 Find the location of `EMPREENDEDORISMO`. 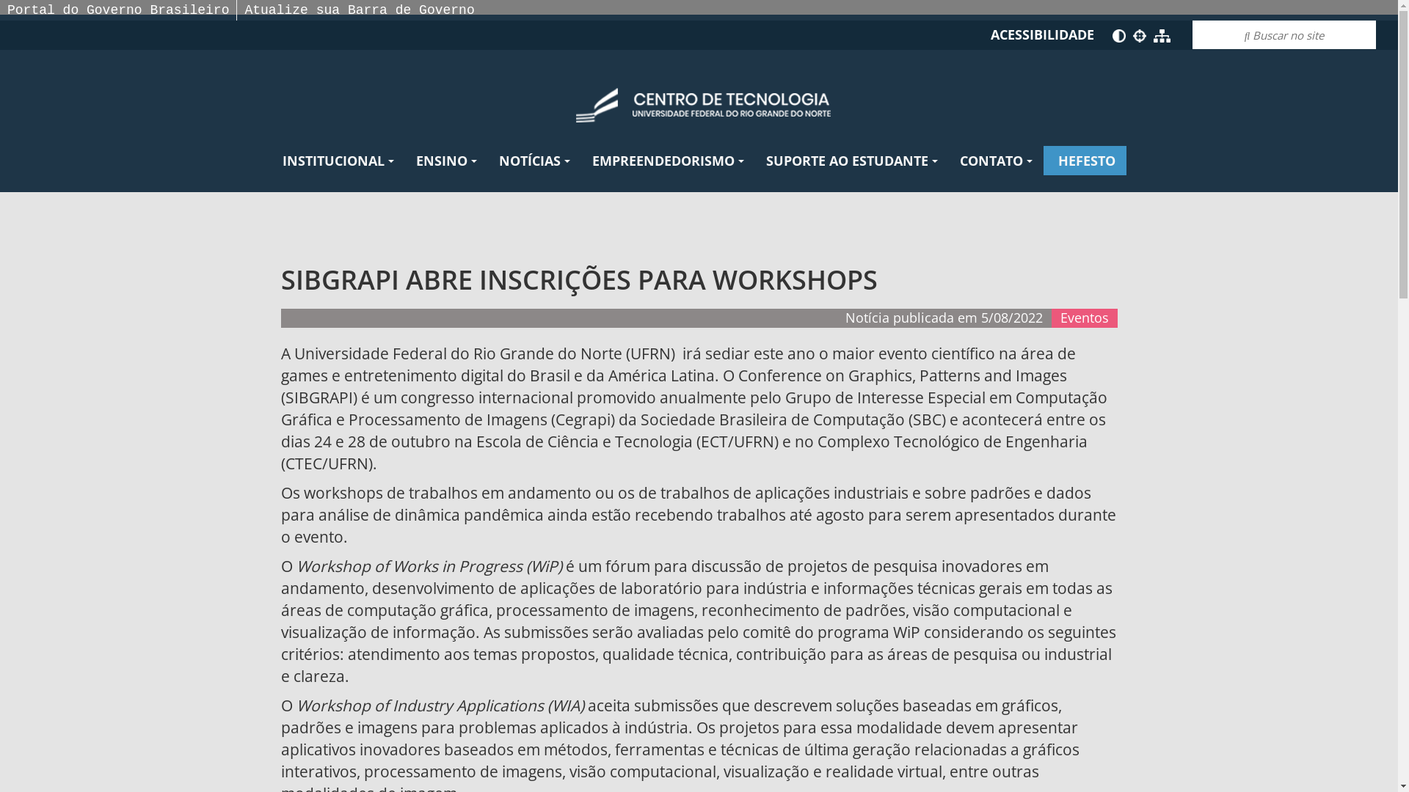

EMPREENDEDORISMO is located at coordinates (668, 161).